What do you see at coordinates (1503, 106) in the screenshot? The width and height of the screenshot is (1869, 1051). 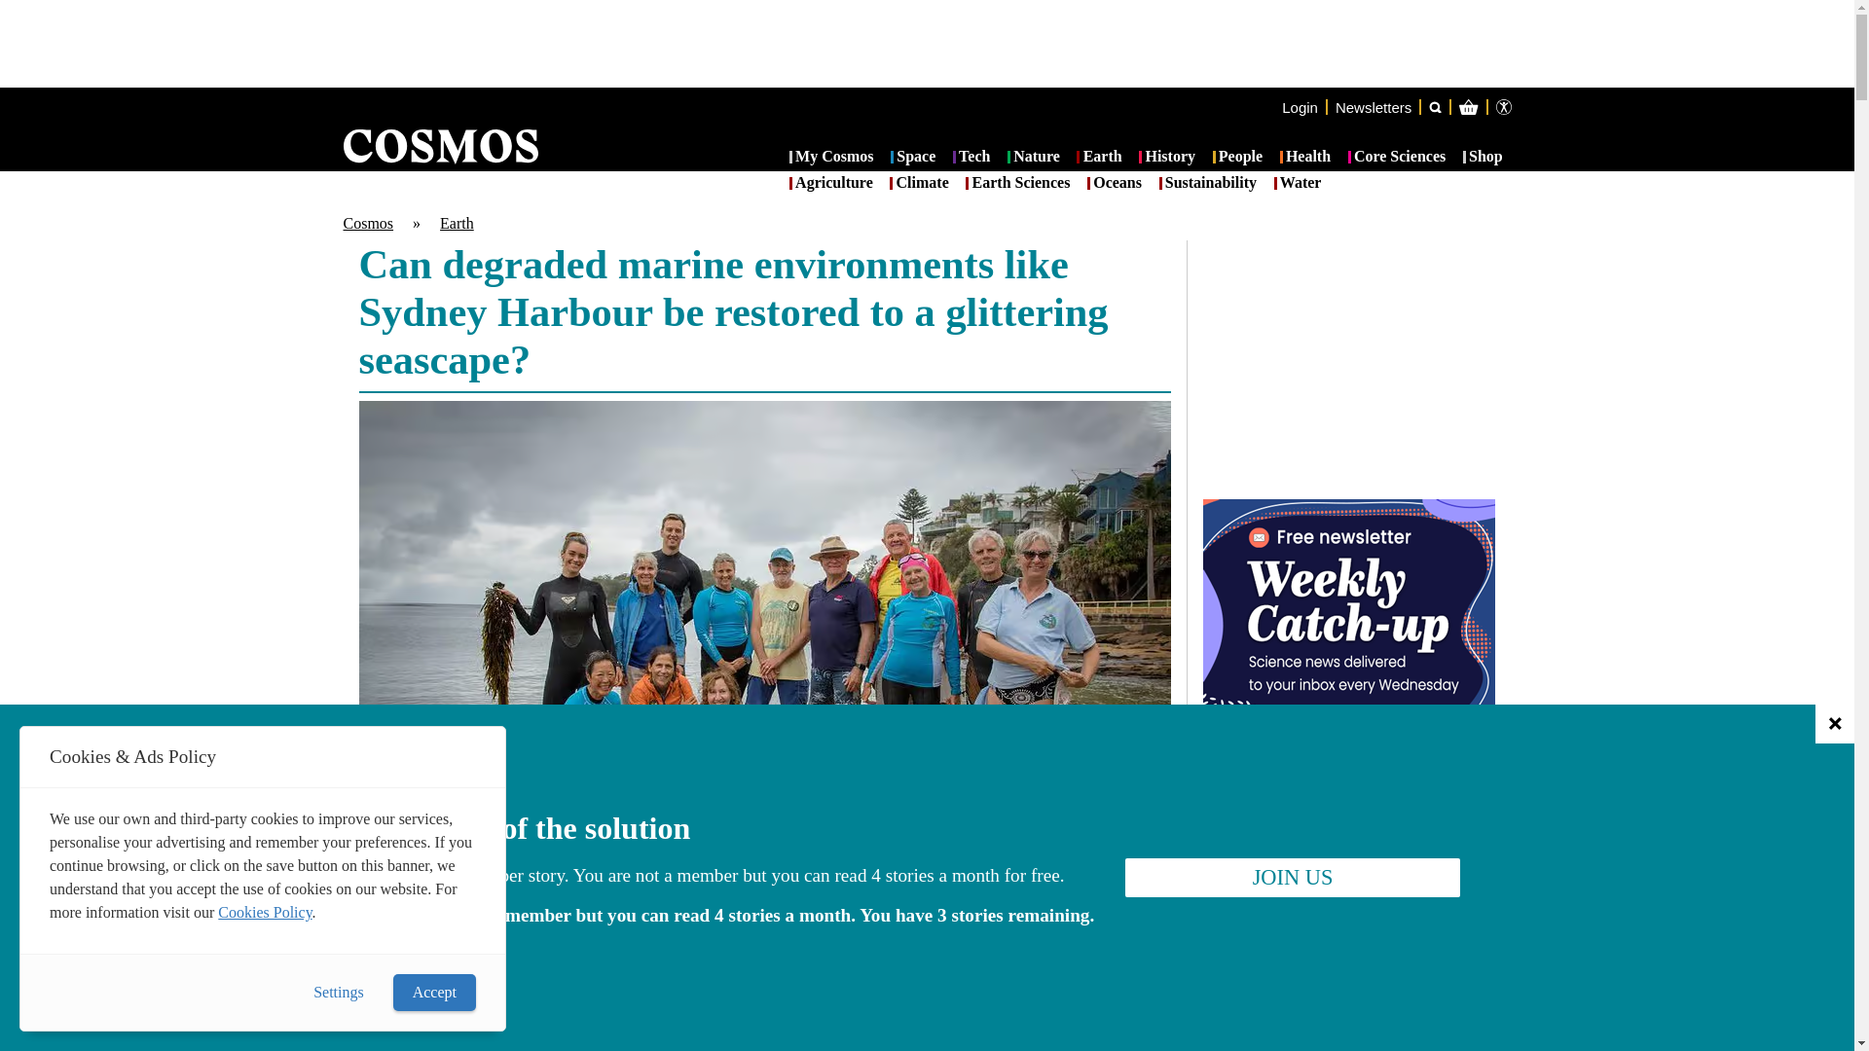 I see `Accessibility Tools` at bounding box center [1503, 106].